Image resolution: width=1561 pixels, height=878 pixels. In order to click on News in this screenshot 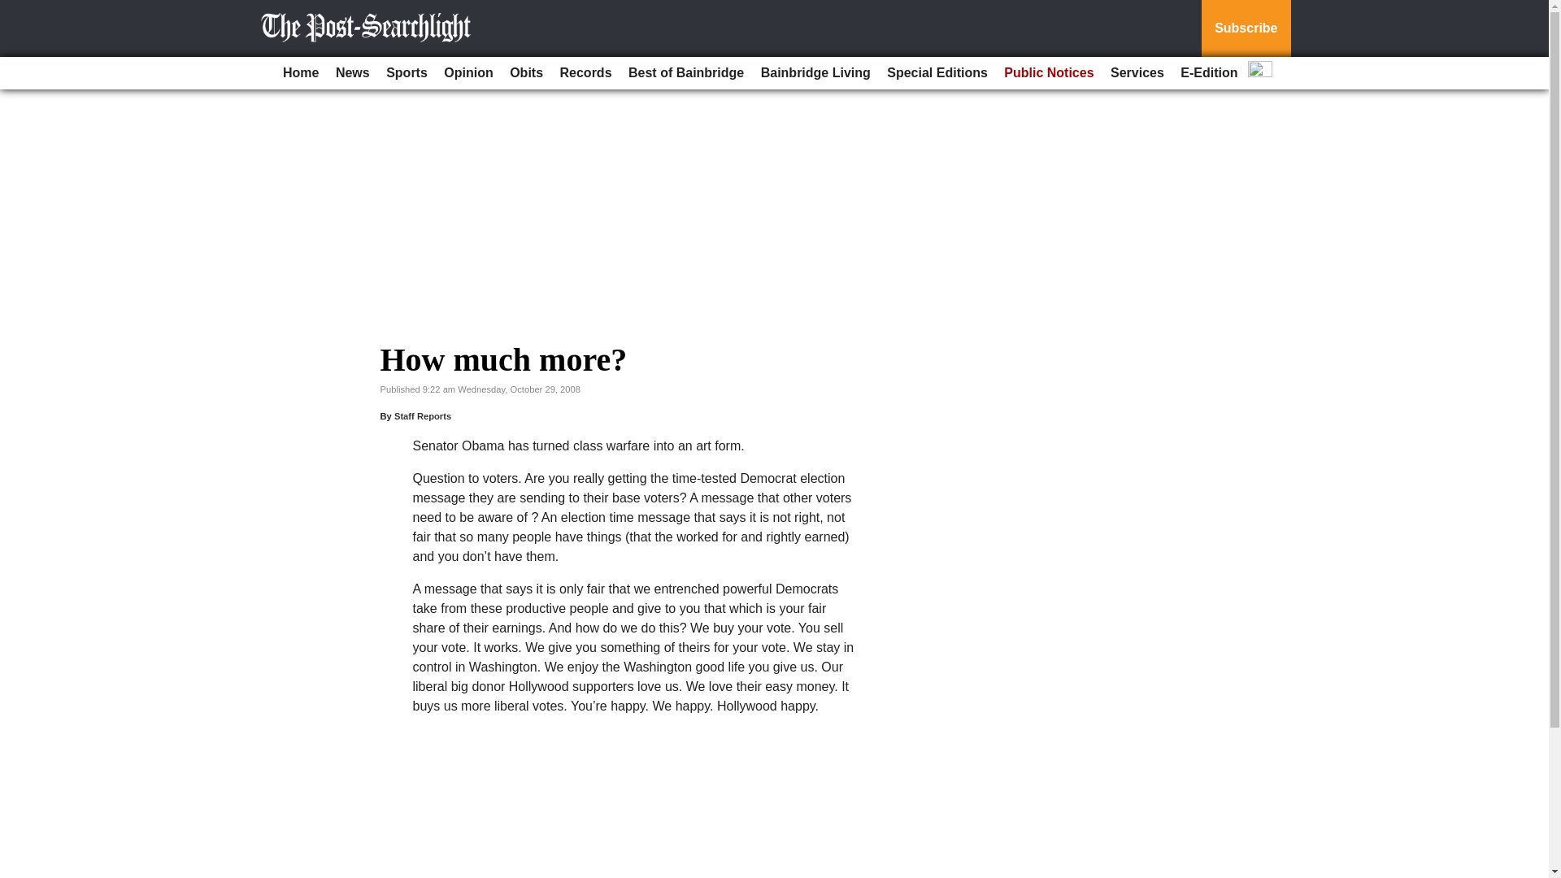, I will do `click(353, 73)`.